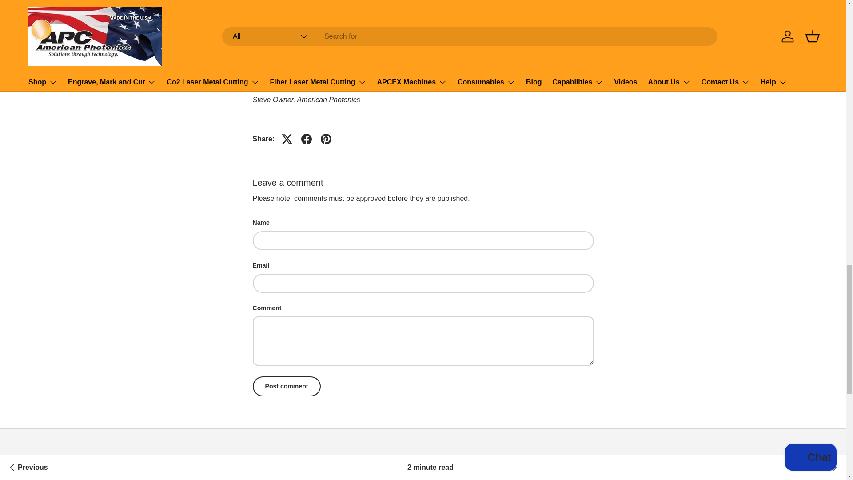 The height and width of the screenshot is (480, 853). Describe the element at coordinates (287, 139) in the screenshot. I see `Tweet on X` at that location.